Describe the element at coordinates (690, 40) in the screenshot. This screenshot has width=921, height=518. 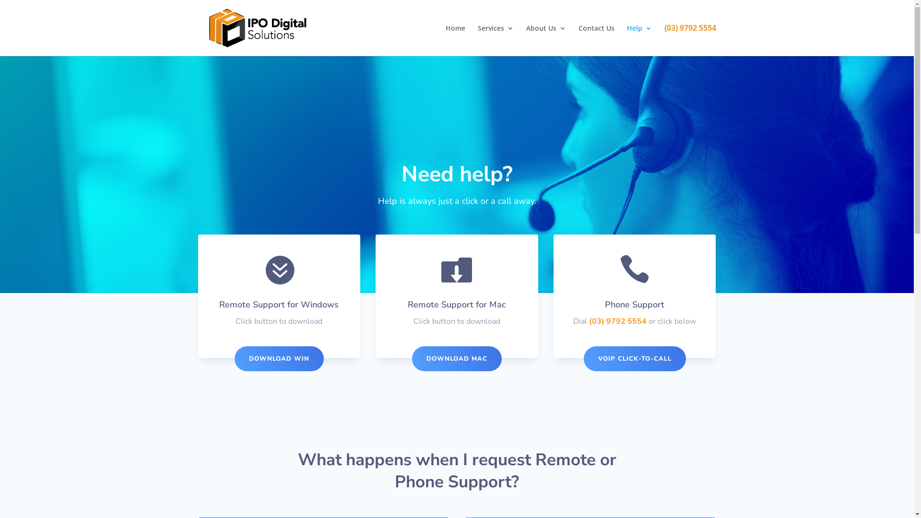
I see `(03) 9792 5554` at that location.